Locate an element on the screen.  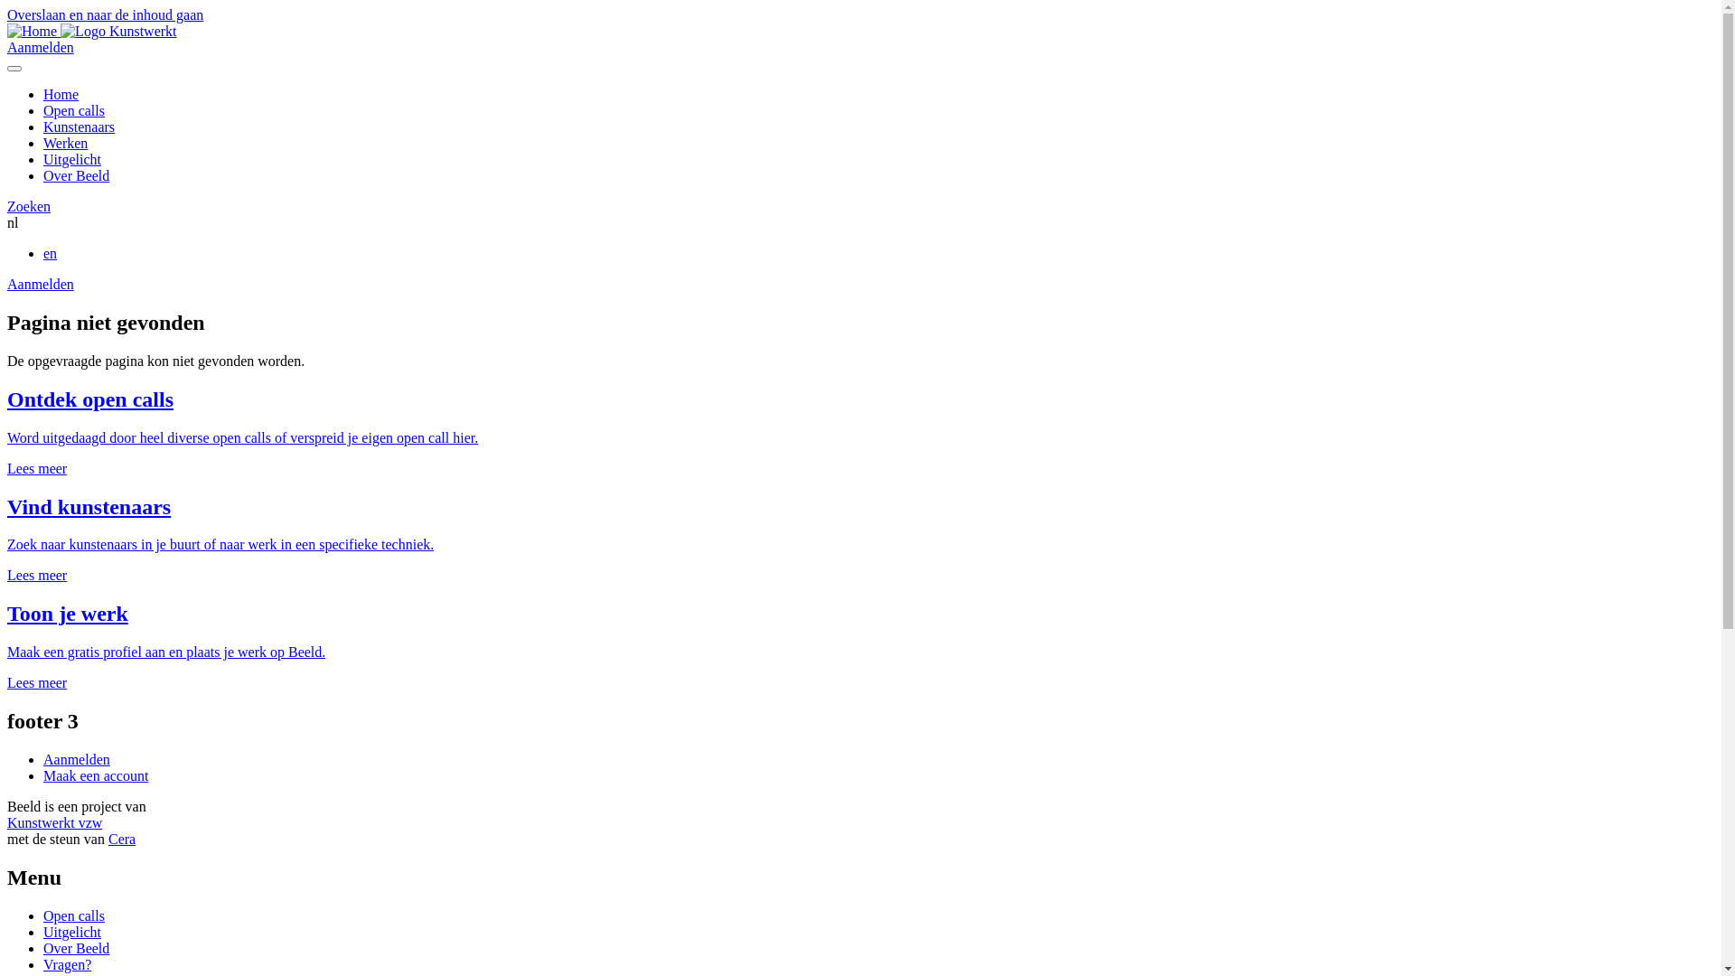
Vragen? is located at coordinates (67, 965).